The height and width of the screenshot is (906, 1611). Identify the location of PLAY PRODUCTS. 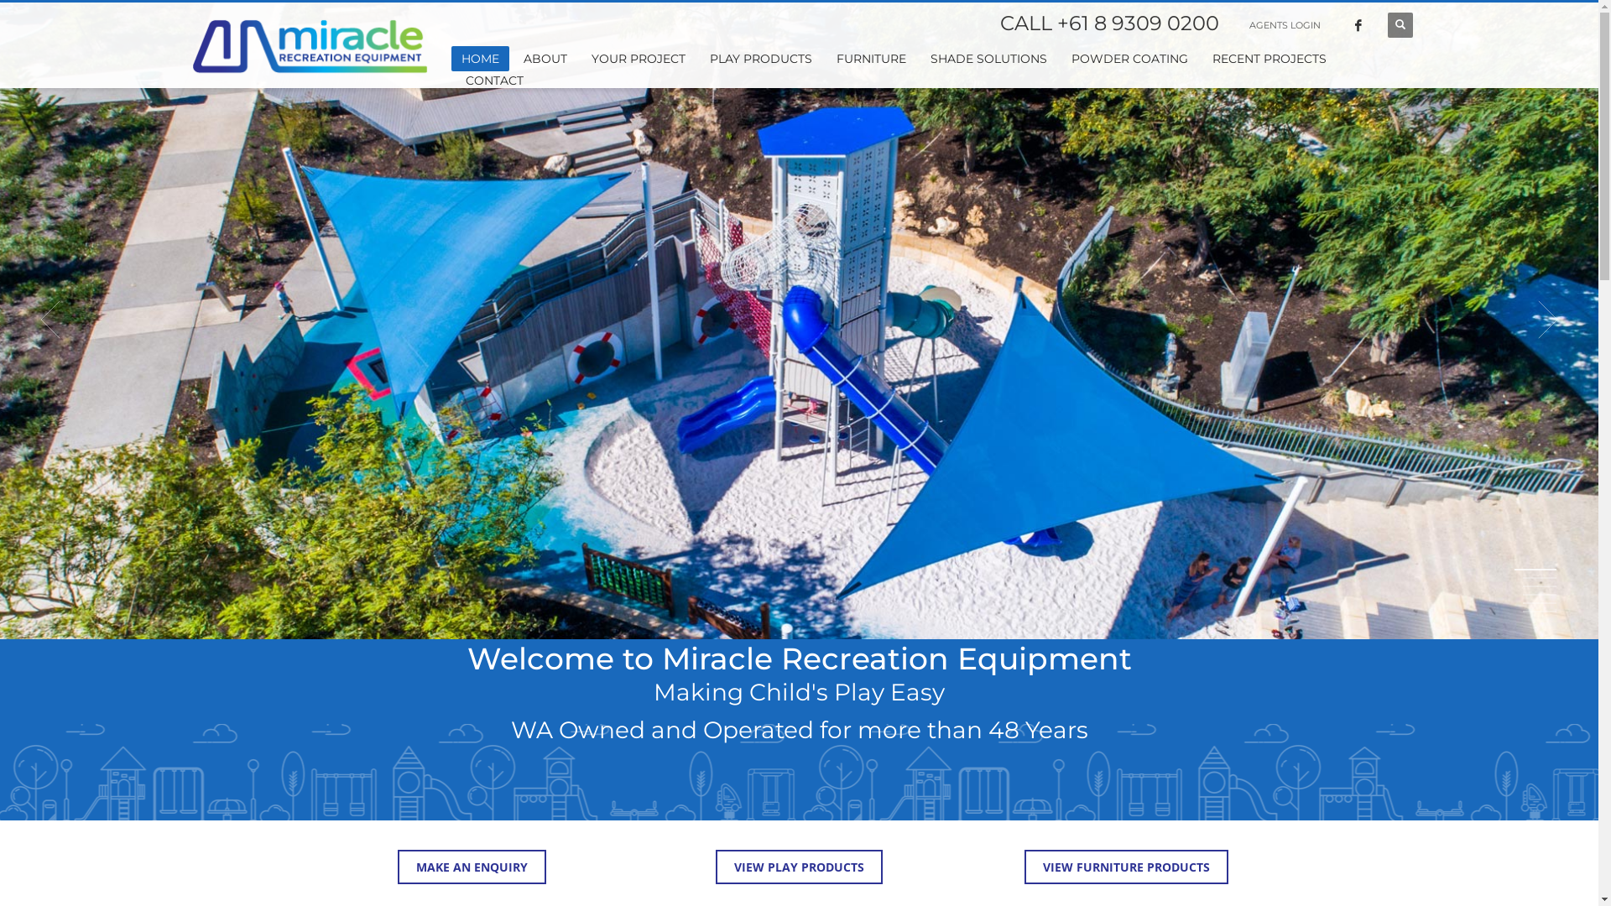
(760, 59).